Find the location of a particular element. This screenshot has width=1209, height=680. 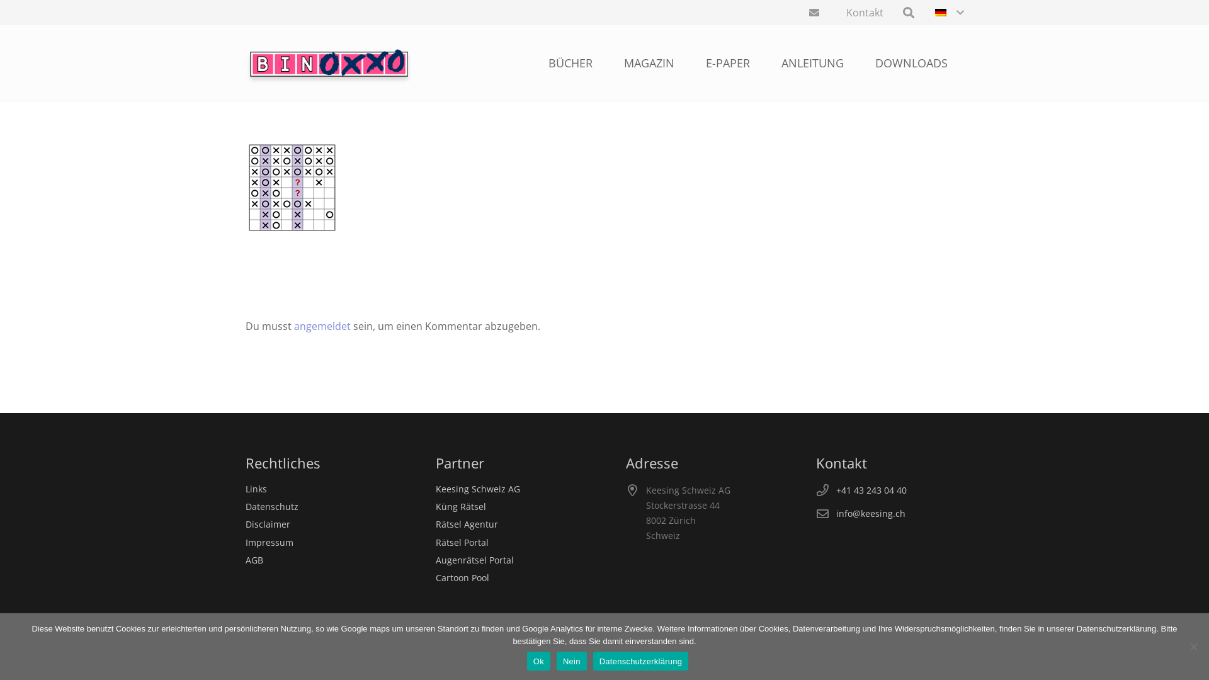

info@keesing.ch is located at coordinates (871, 514).